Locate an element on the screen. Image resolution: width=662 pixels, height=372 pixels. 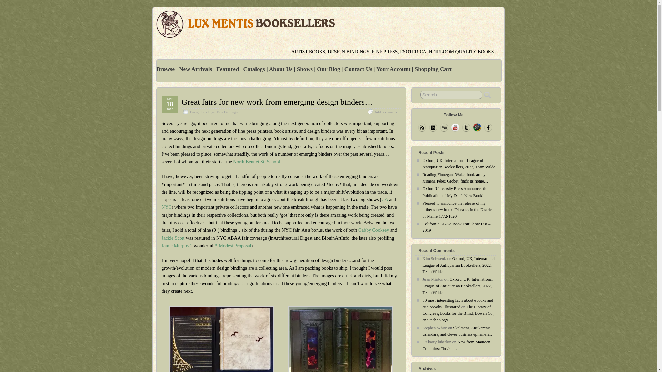
Search is located at coordinates (451, 95).